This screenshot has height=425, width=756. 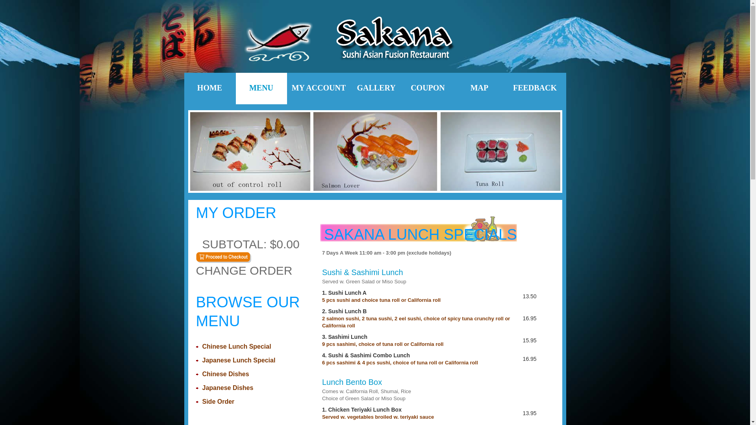 What do you see at coordinates (261, 89) in the screenshot?
I see `MENU` at bounding box center [261, 89].